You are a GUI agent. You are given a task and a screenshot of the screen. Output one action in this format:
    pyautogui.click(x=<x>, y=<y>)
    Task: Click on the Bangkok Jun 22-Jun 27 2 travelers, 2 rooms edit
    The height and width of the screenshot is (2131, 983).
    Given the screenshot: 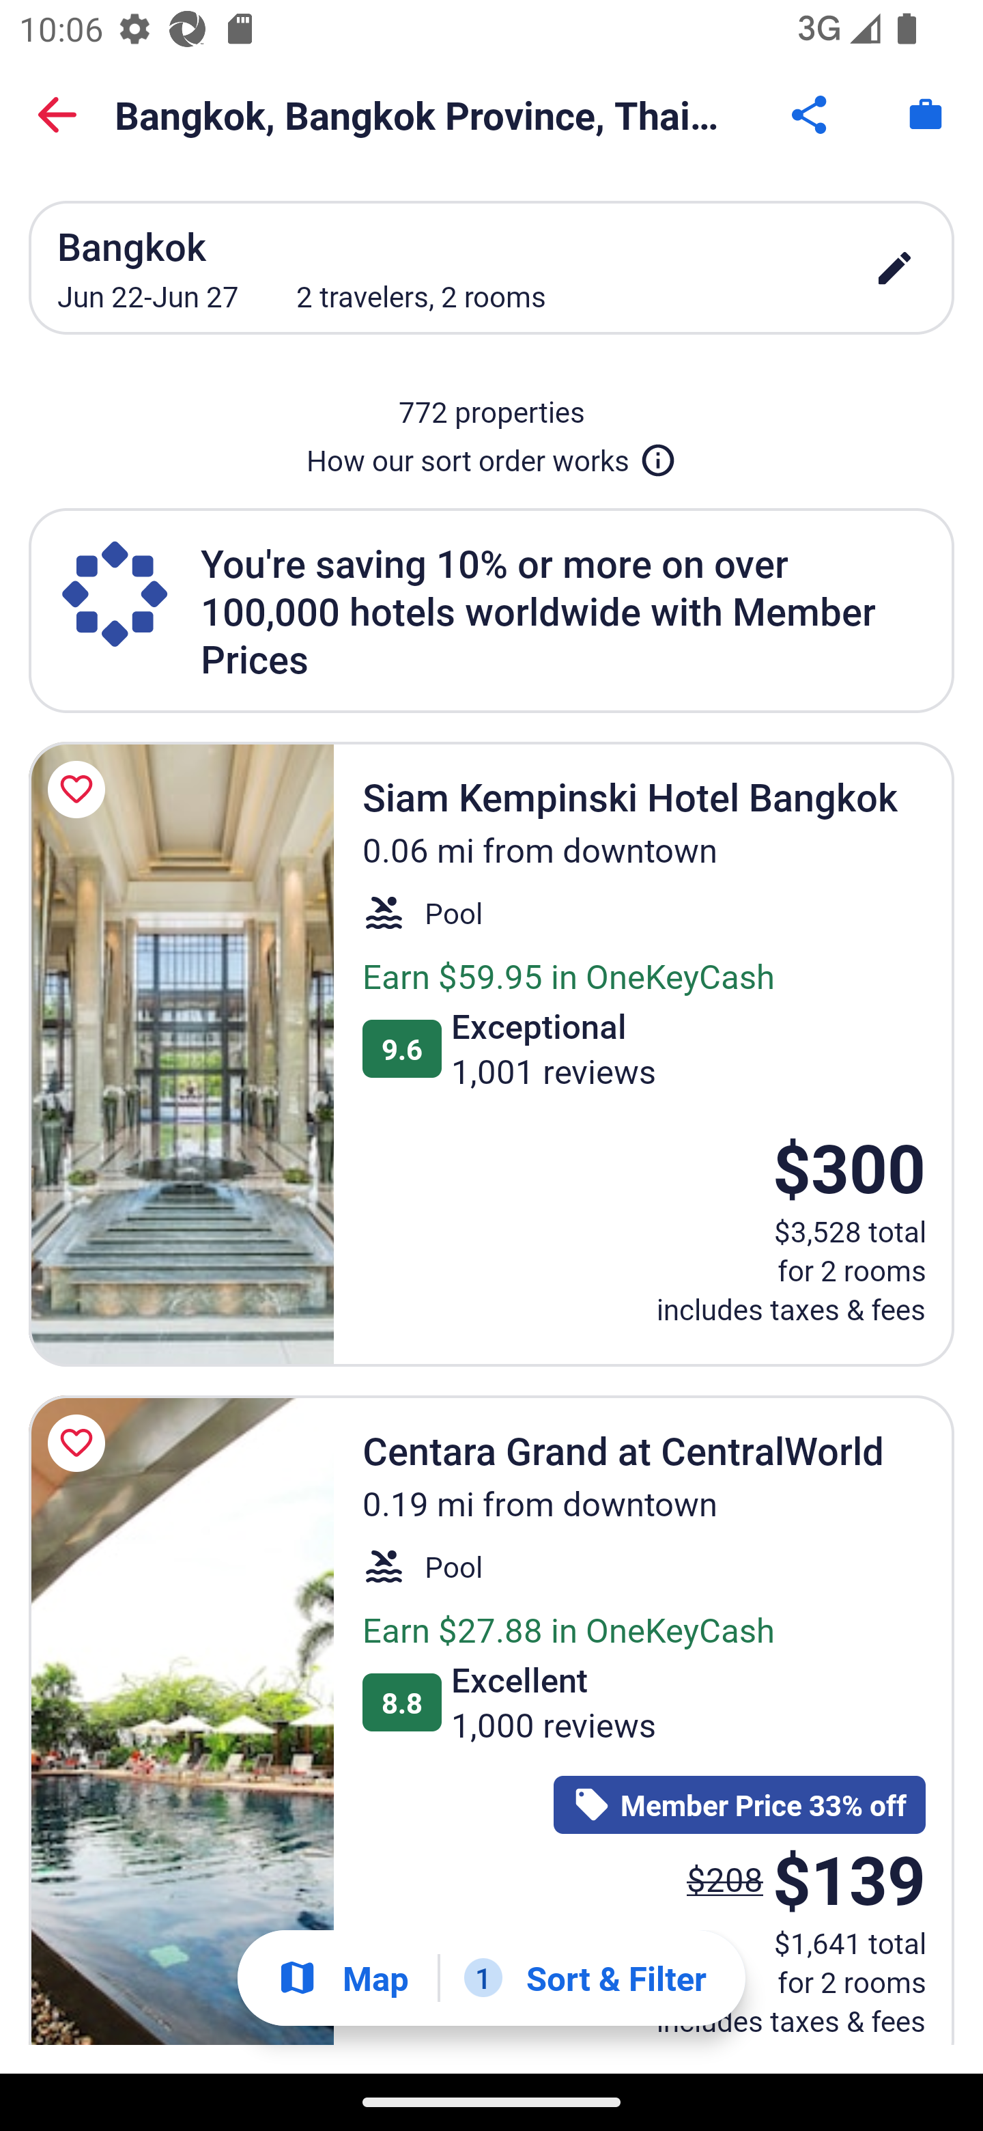 What is the action you would take?
    pyautogui.click(x=491, y=267)
    